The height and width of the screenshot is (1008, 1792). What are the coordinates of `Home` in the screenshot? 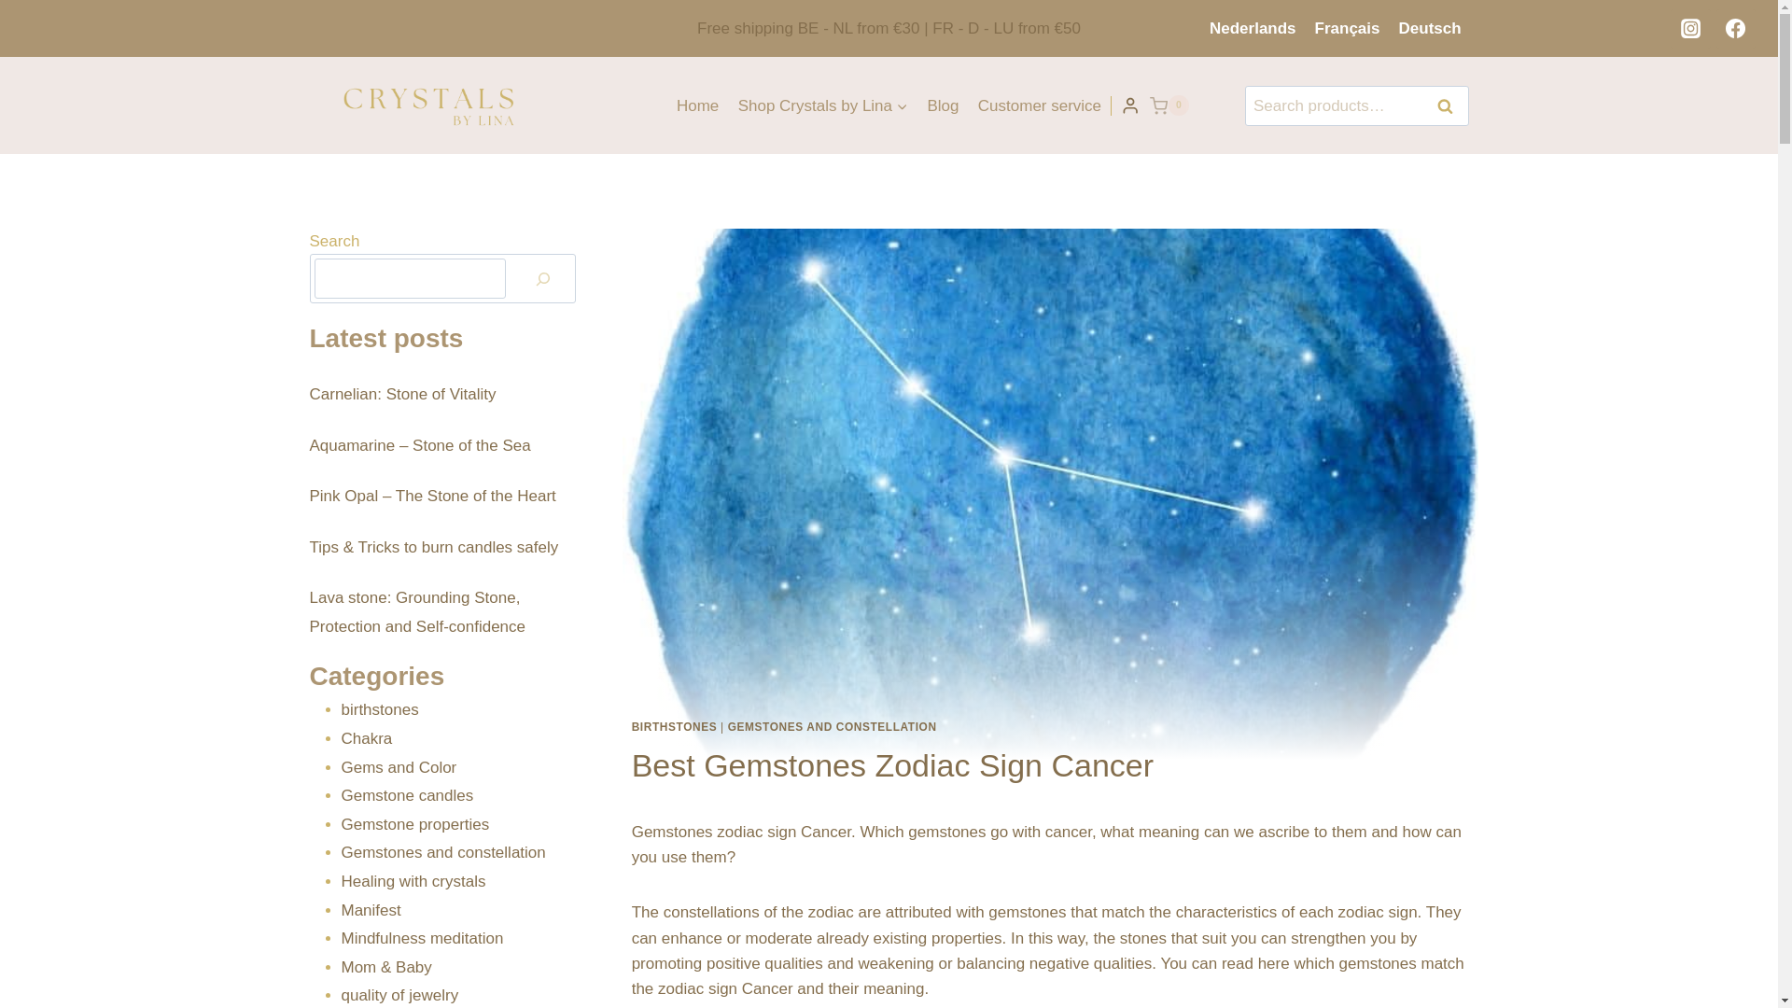 It's located at (698, 105).